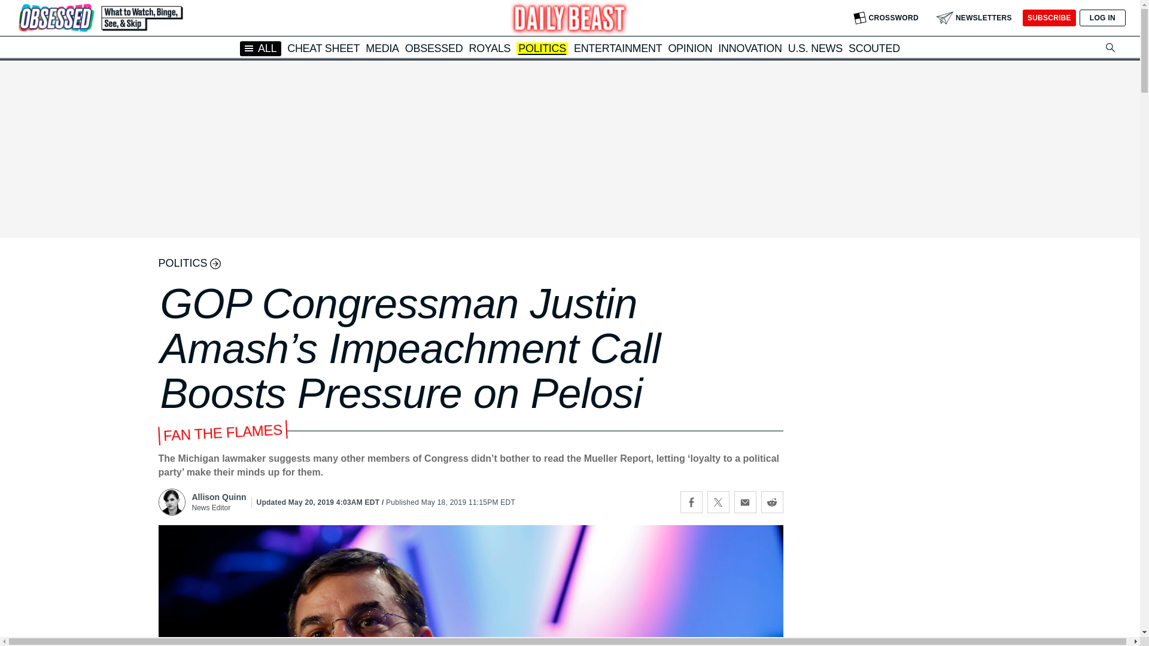  Describe the element at coordinates (815, 48) in the screenshot. I see `U.S. NEWS` at that location.